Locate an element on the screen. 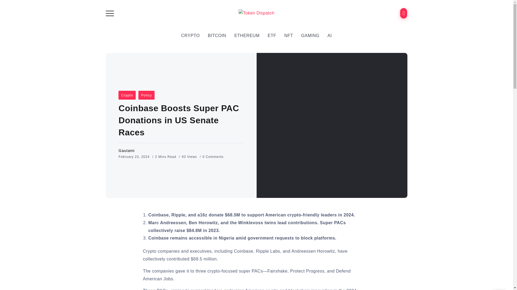  NFT is located at coordinates (289, 35).